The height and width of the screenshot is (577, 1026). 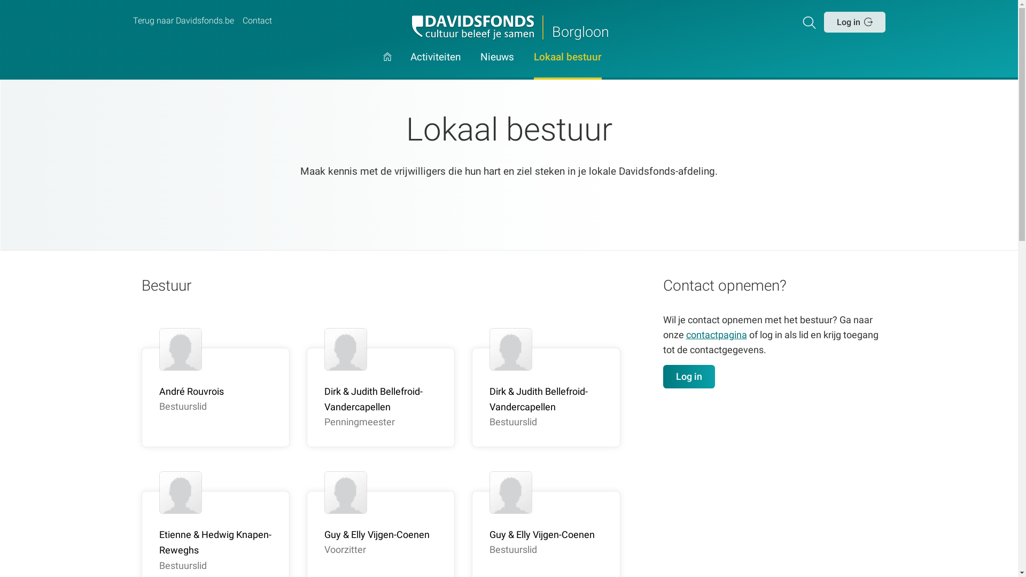 What do you see at coordinates (436, 66) in the screenshot?
I see `Activiteiten` at bounding box center [436, 66].